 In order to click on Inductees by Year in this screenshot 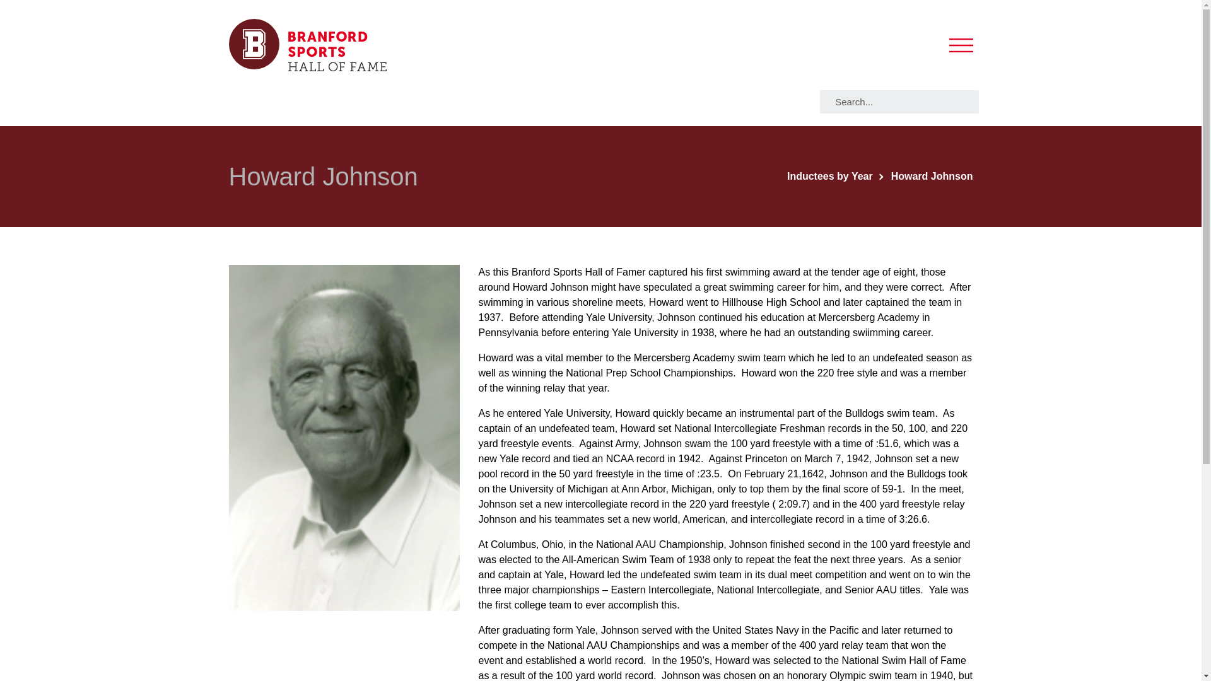, I will do `click(835, 177)`.